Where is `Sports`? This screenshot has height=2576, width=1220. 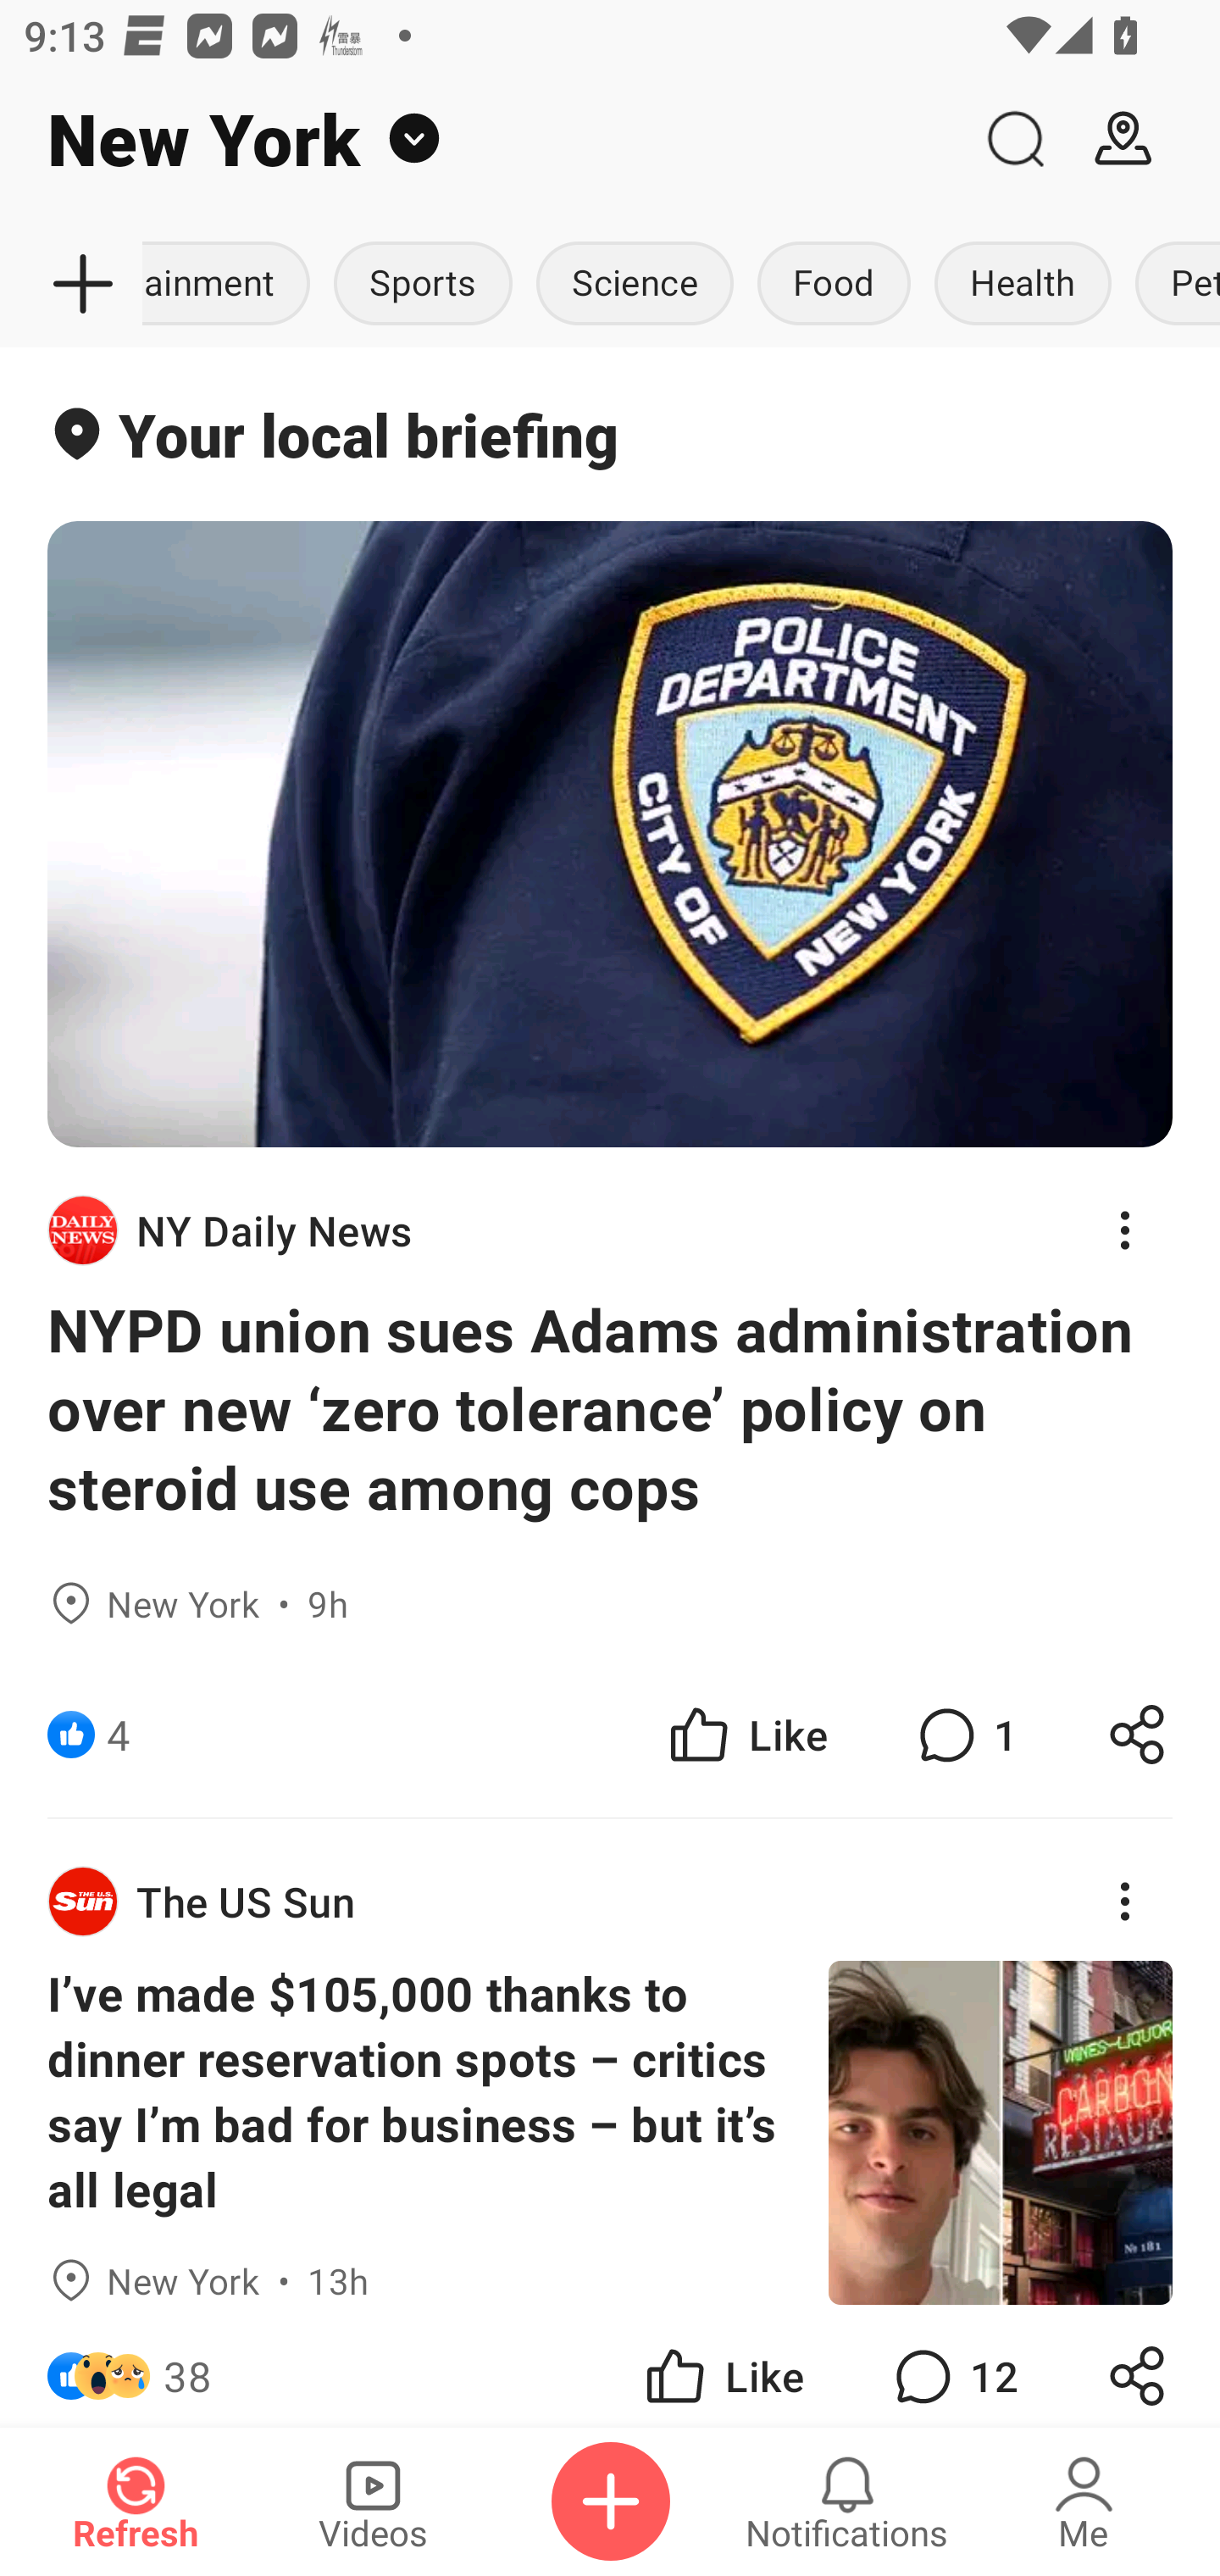
Sports is located at coordinates (424, 285).